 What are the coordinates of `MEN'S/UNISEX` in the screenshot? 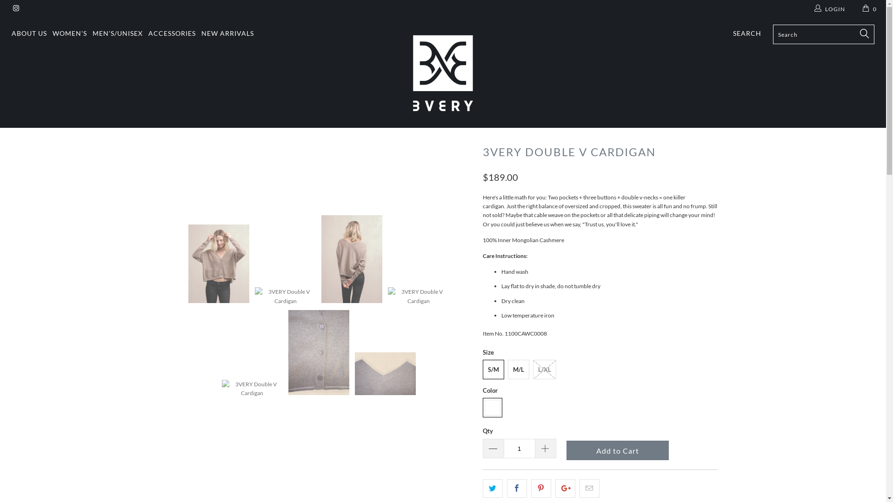 It's located at (118, 33).